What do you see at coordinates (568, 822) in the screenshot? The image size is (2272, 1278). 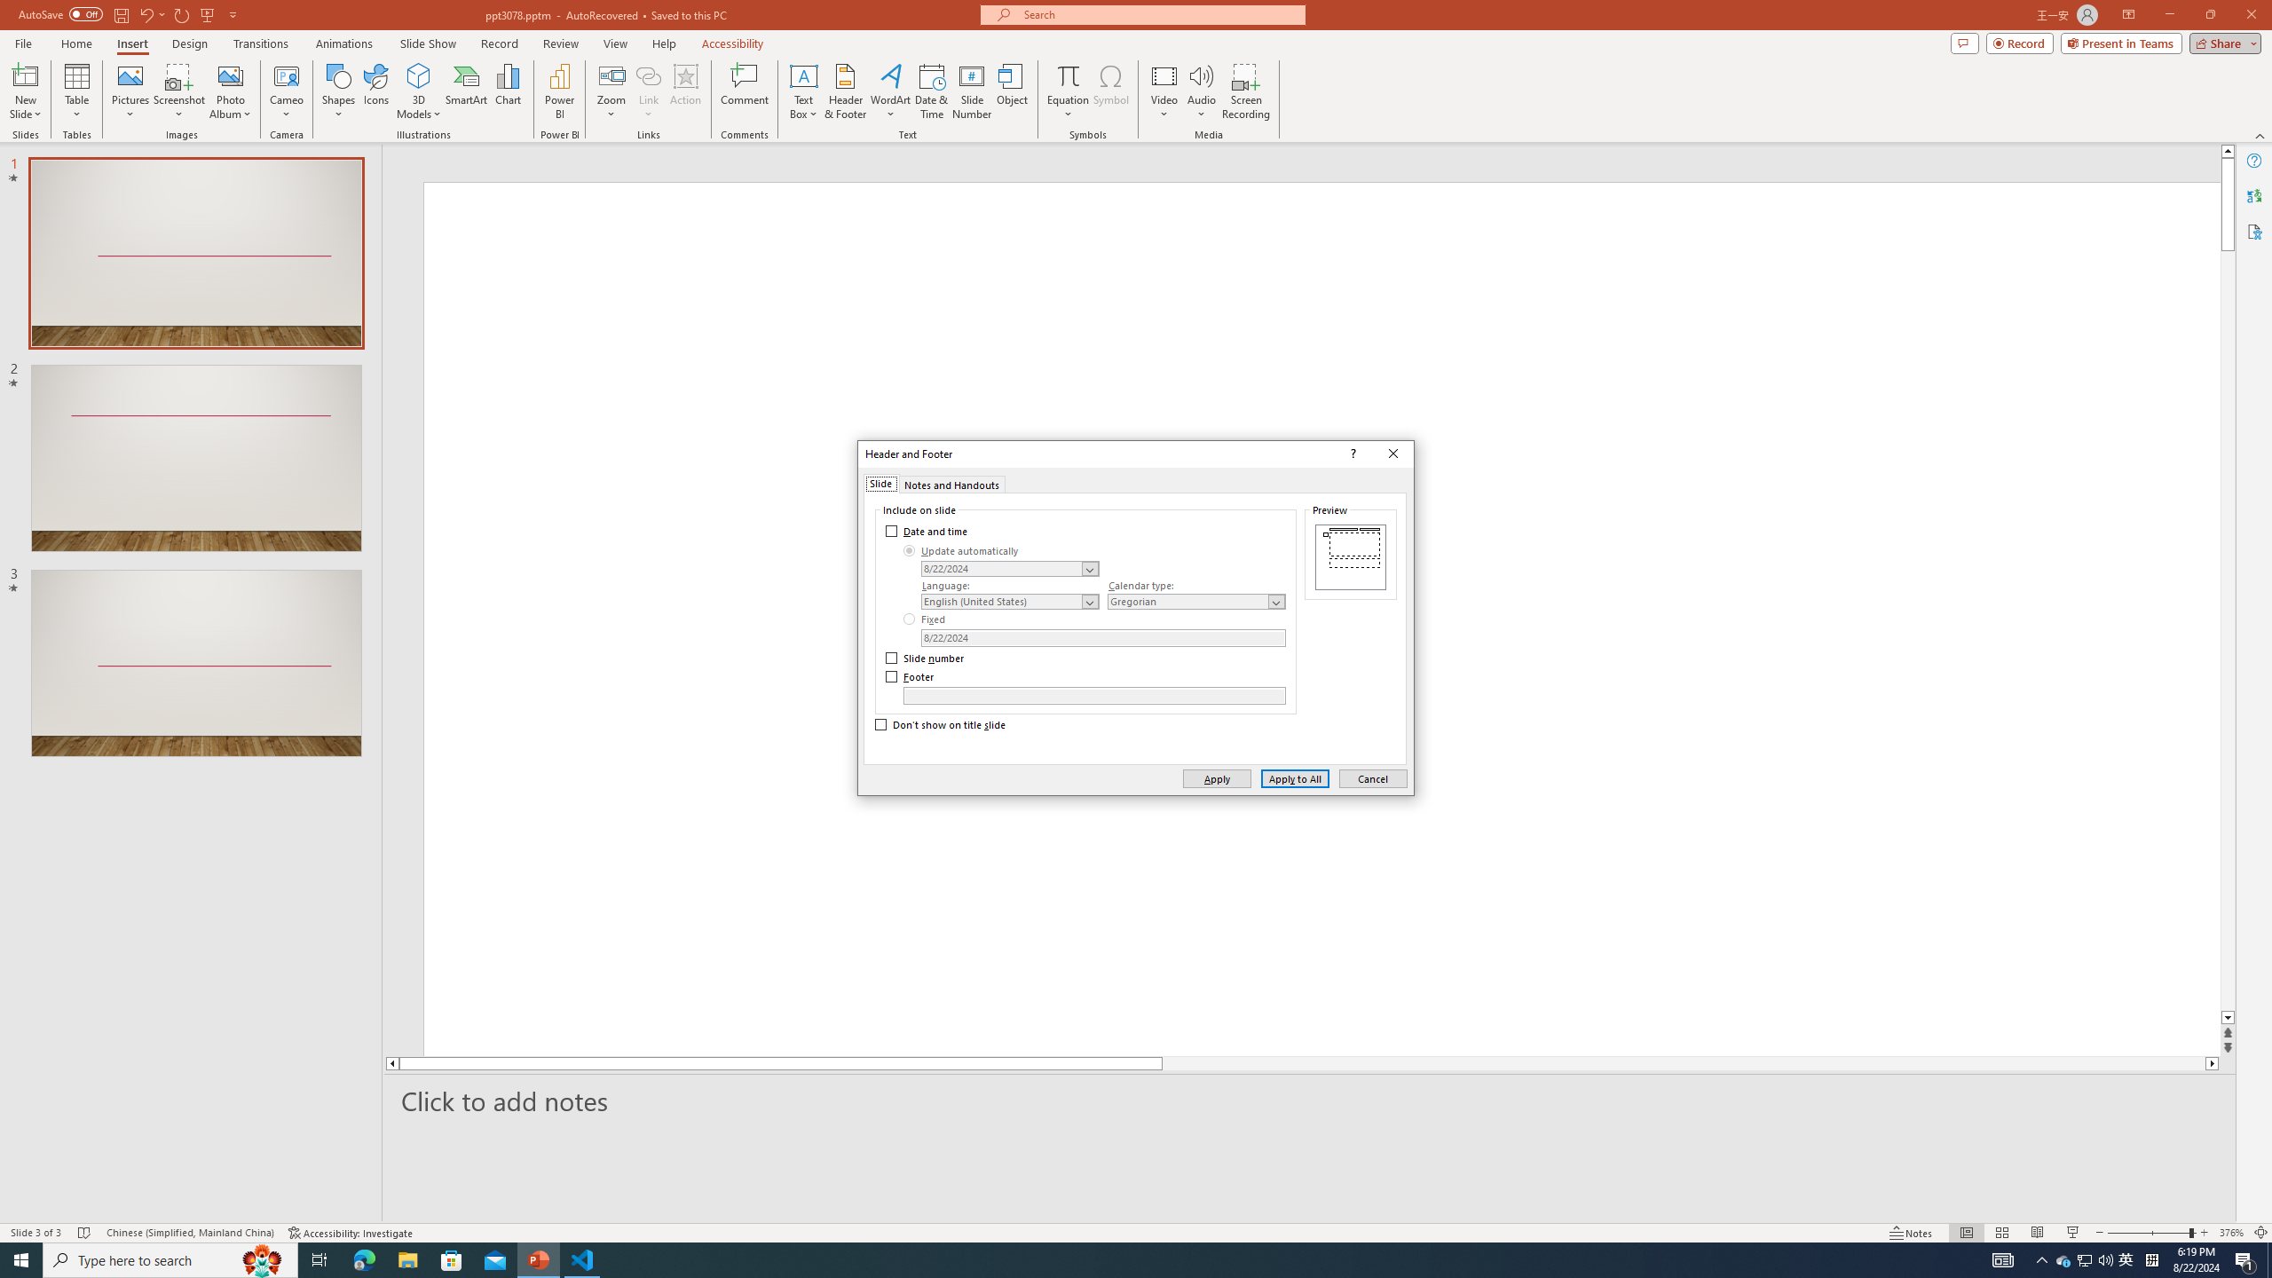 I see `An abstract genetic concept` at bounding box center [568, 822].